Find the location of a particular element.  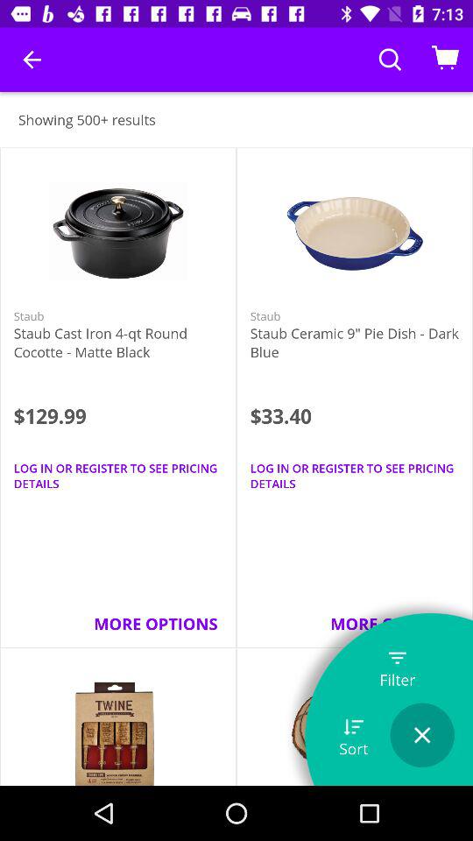

tap the icon below the filter item is located at coordinates (422, 735).